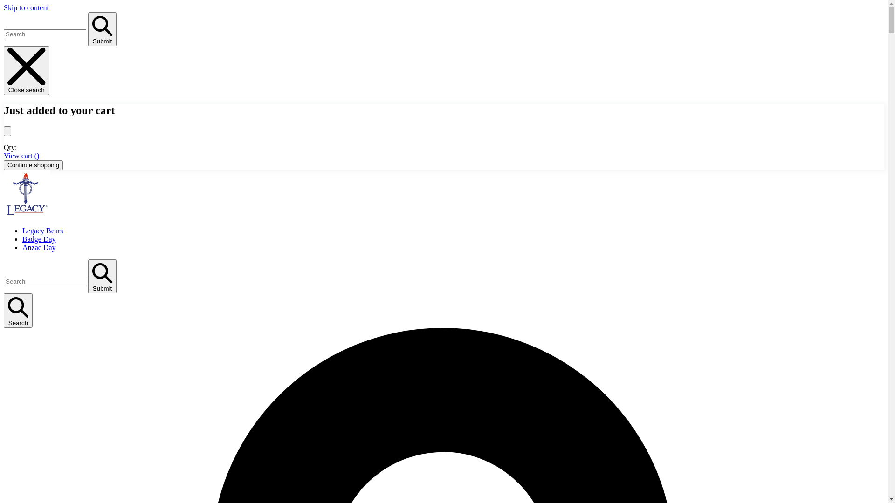 This screenshot has width=895, height=503. What do you see at coordinates (43, 231) in the screenshot?
I see `Legacy Bears` at bounding box center [43, 231].